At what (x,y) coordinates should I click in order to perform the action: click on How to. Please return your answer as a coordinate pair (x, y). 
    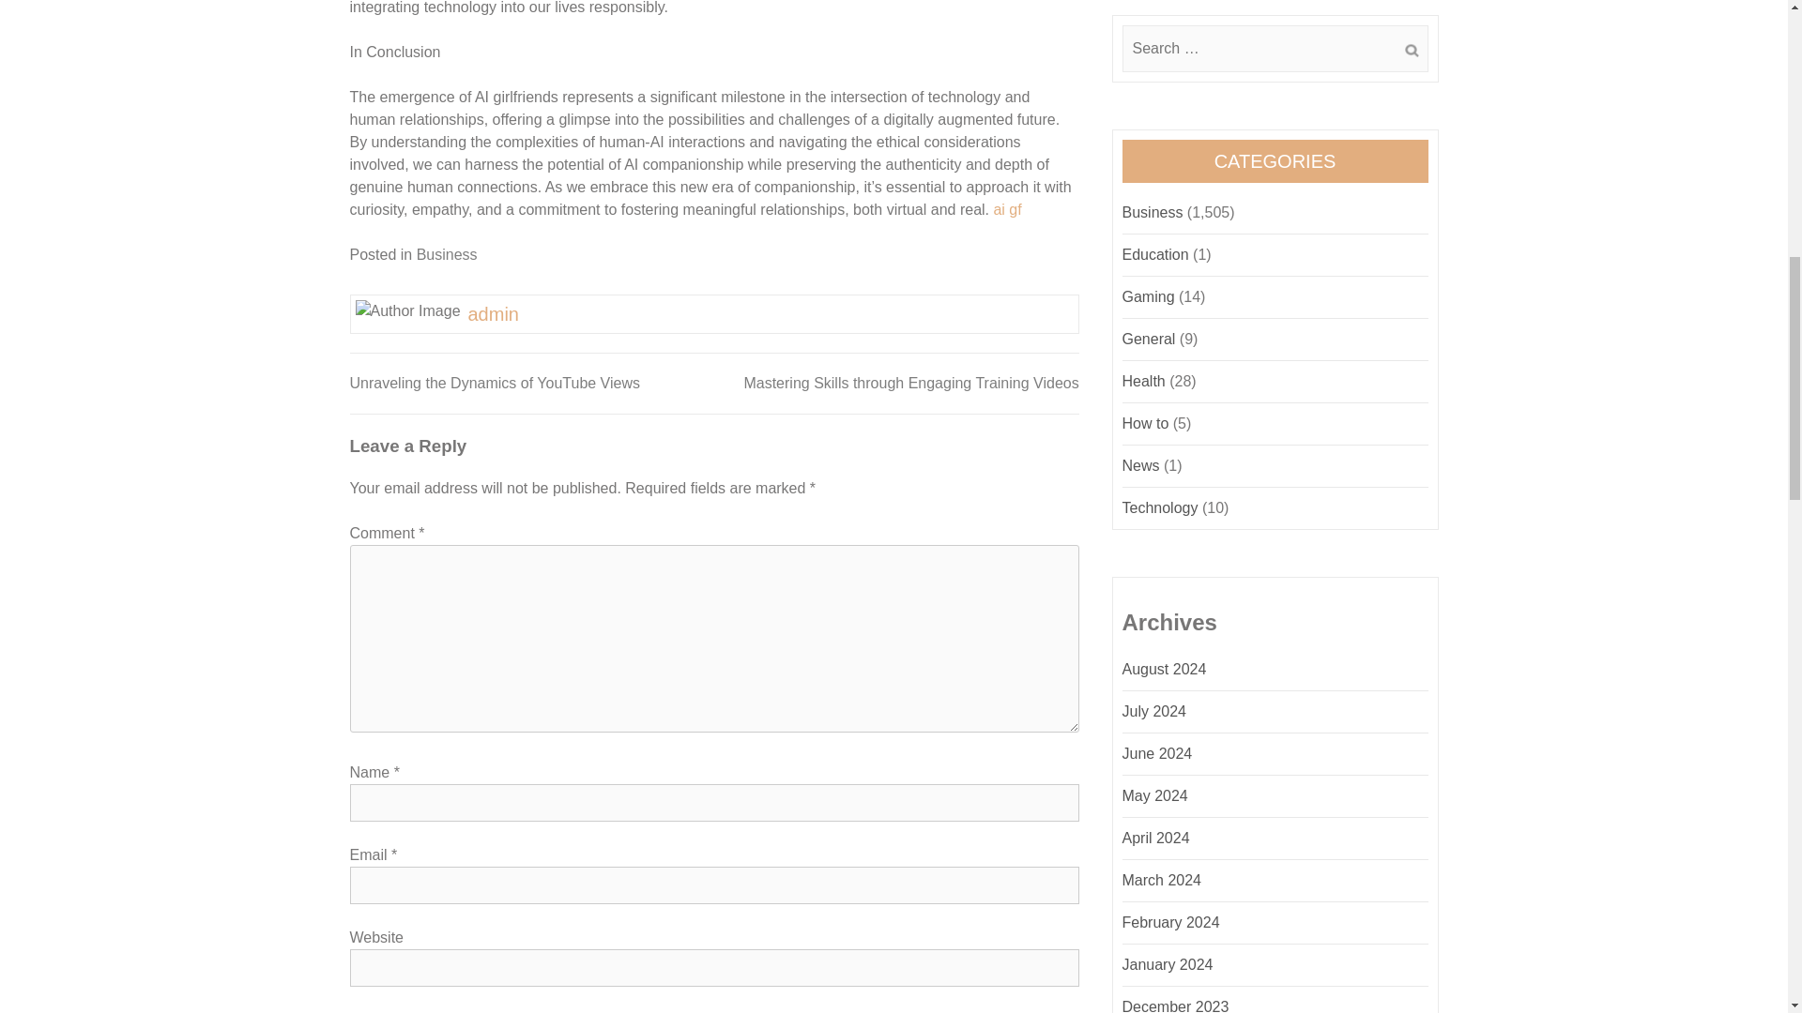
    Looking at the image, I should click on (1146, 423).